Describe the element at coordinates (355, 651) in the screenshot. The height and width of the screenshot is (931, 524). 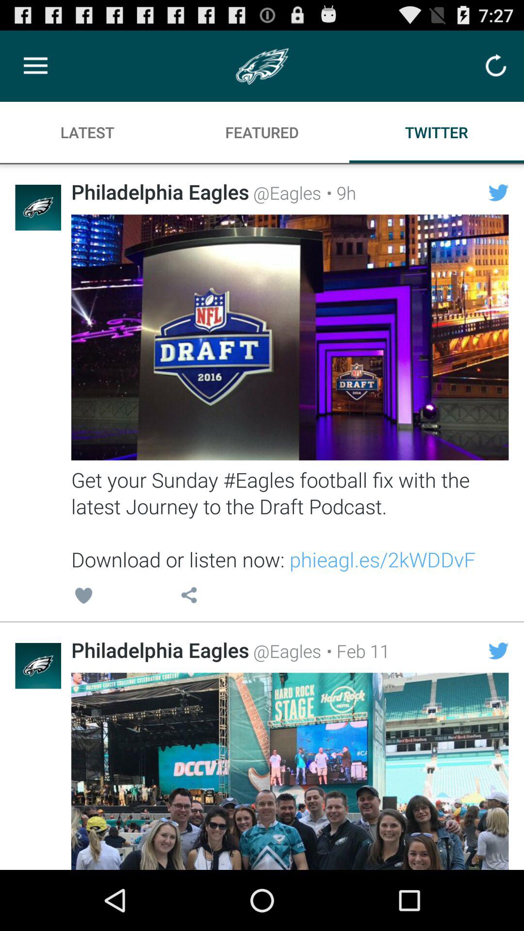
I see `select item to the right of @eagles` at that location.